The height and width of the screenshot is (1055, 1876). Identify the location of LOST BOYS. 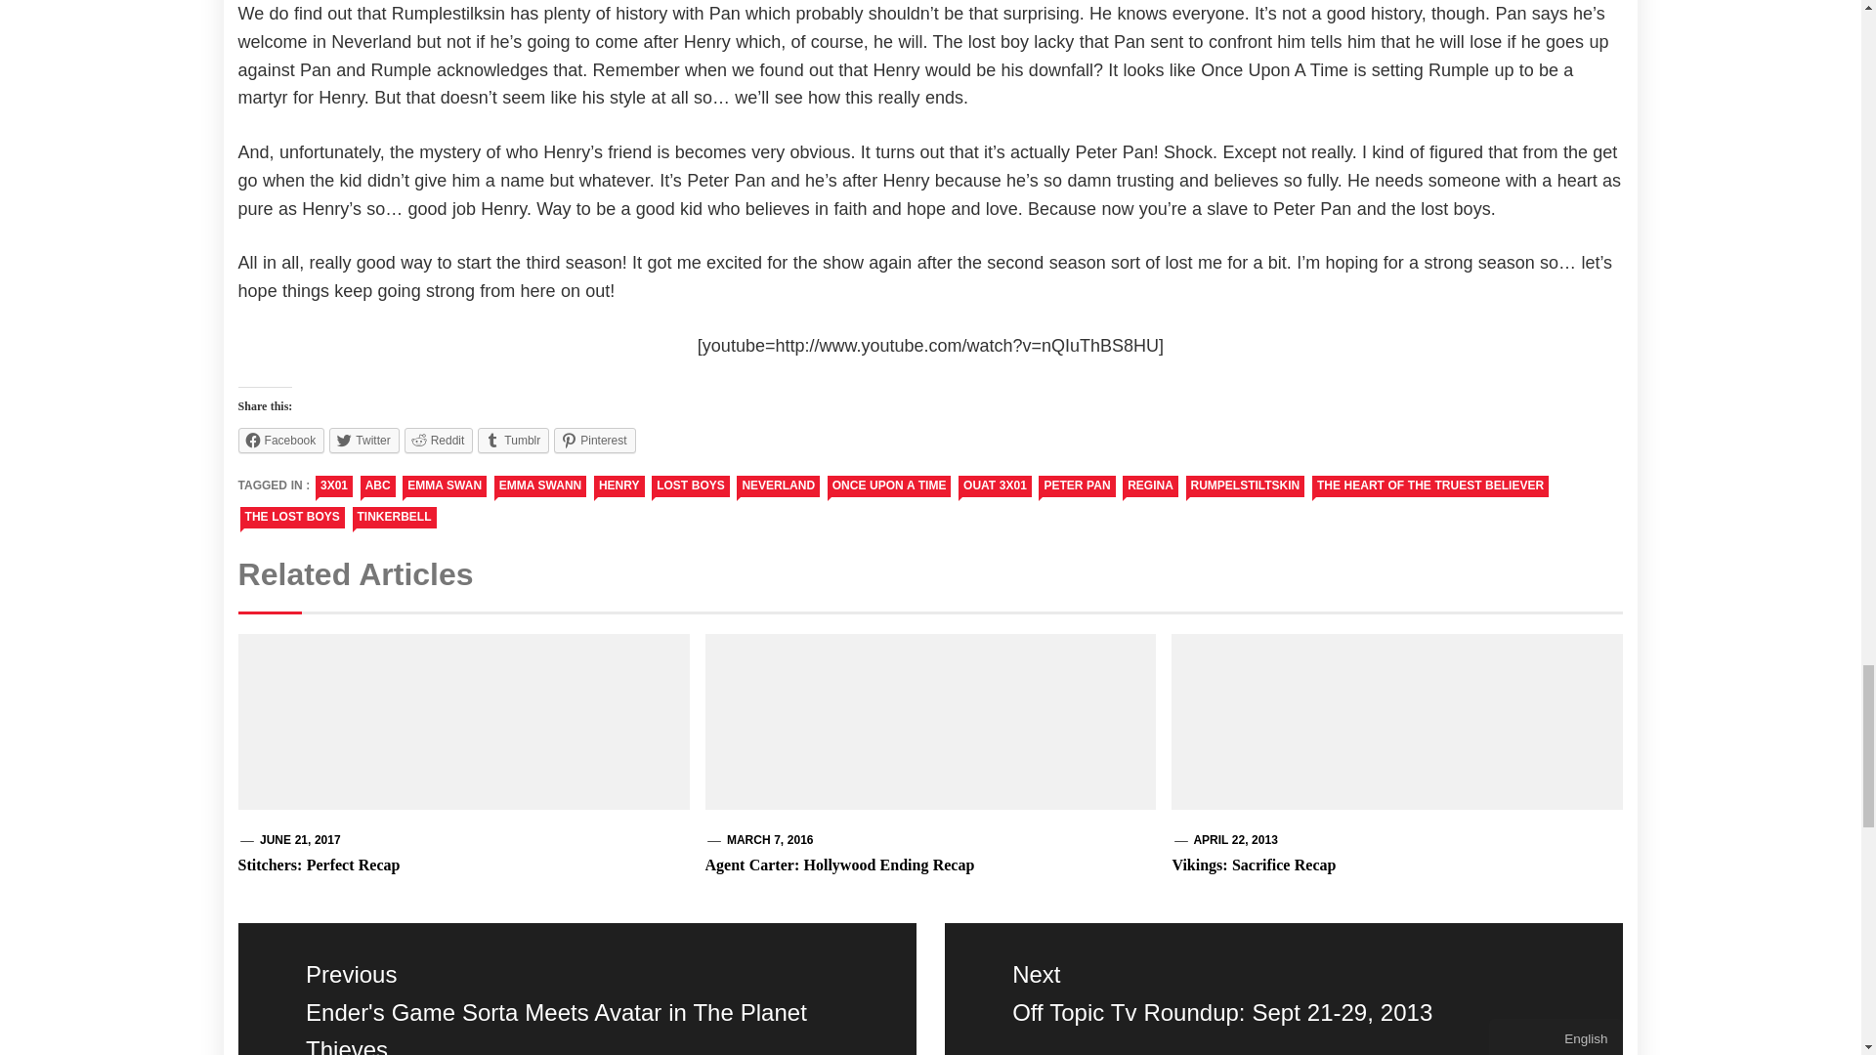
(690, 486).